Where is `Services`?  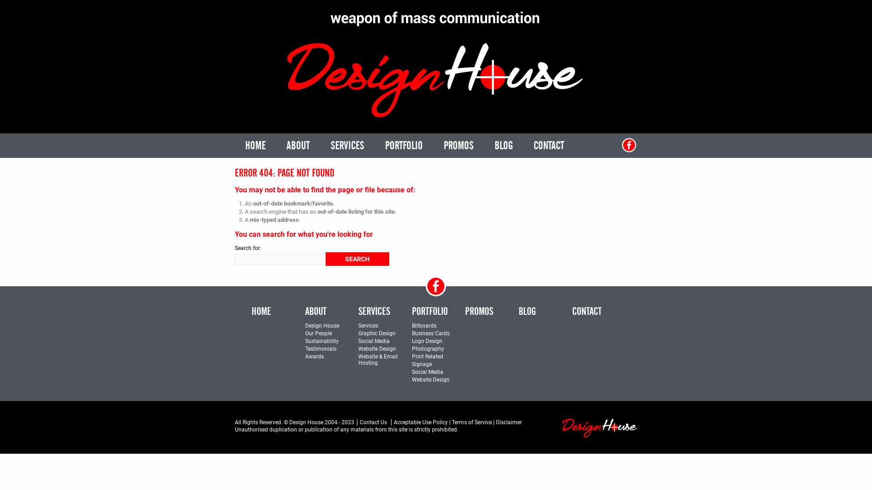
Services is located at coordinates (368, 326).